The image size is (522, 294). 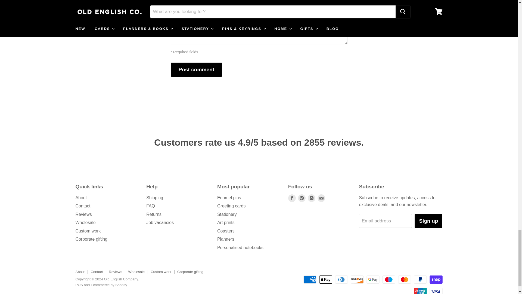 What do you see at coordinates (310, 279) in the screenshot?
I see `American Express` at bounding box center [310, 279].